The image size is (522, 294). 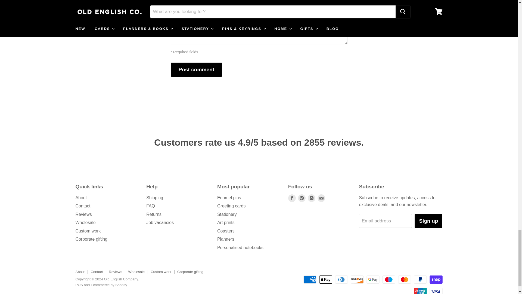 What do you see at coordinates (310, 279) in the screenshot?
I see `American Express` at bounding box center [310, 279].